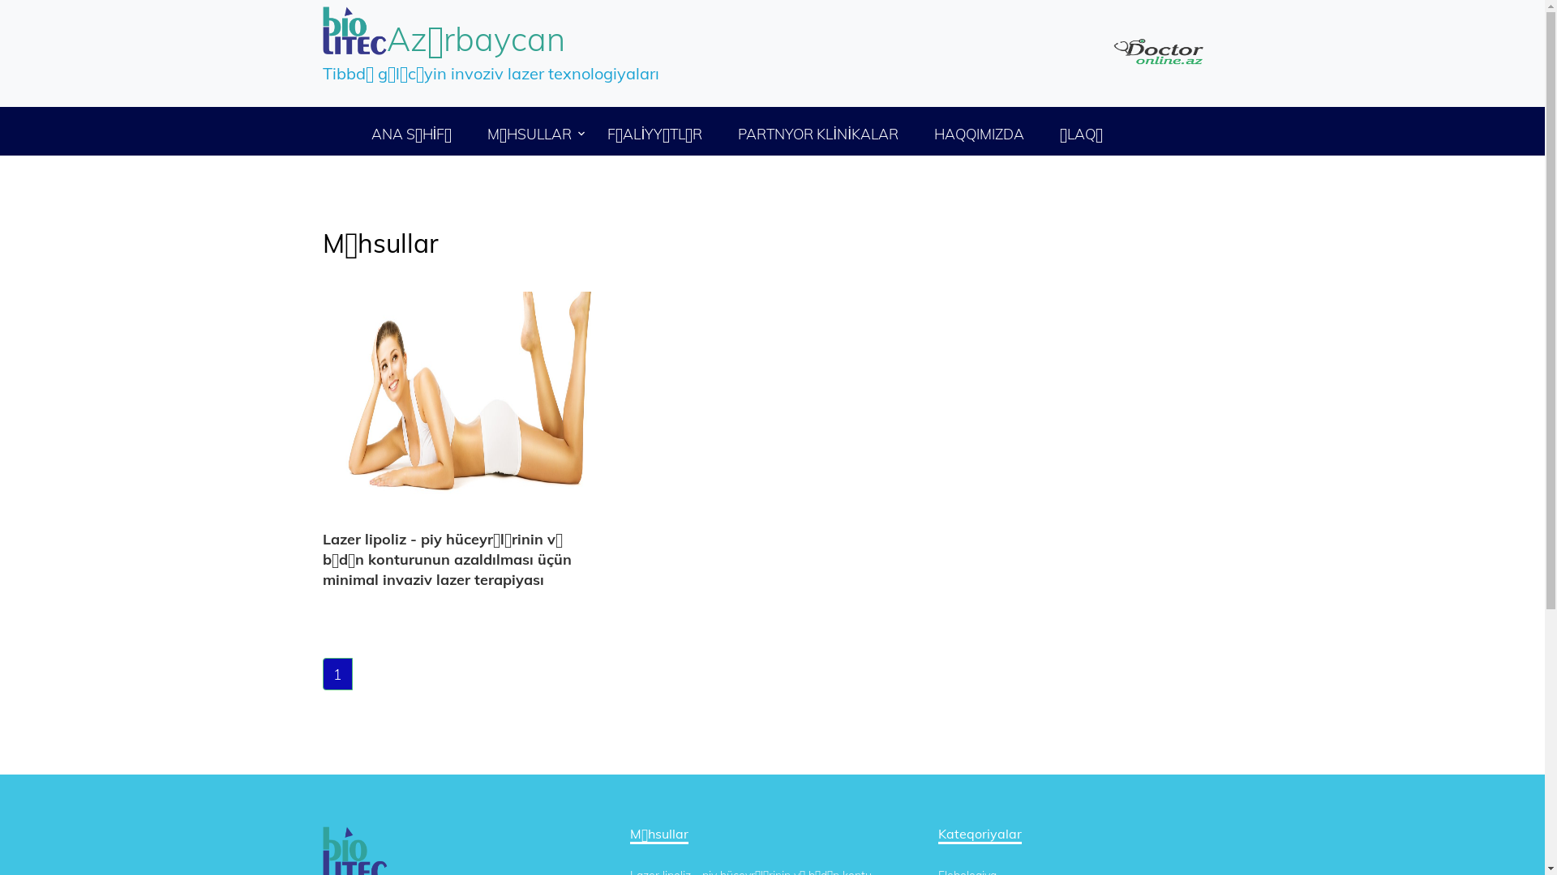 The image size is (1557, 875). Describe the element at coordinates (553, 381) in the screenshot. I see `0` at that location.